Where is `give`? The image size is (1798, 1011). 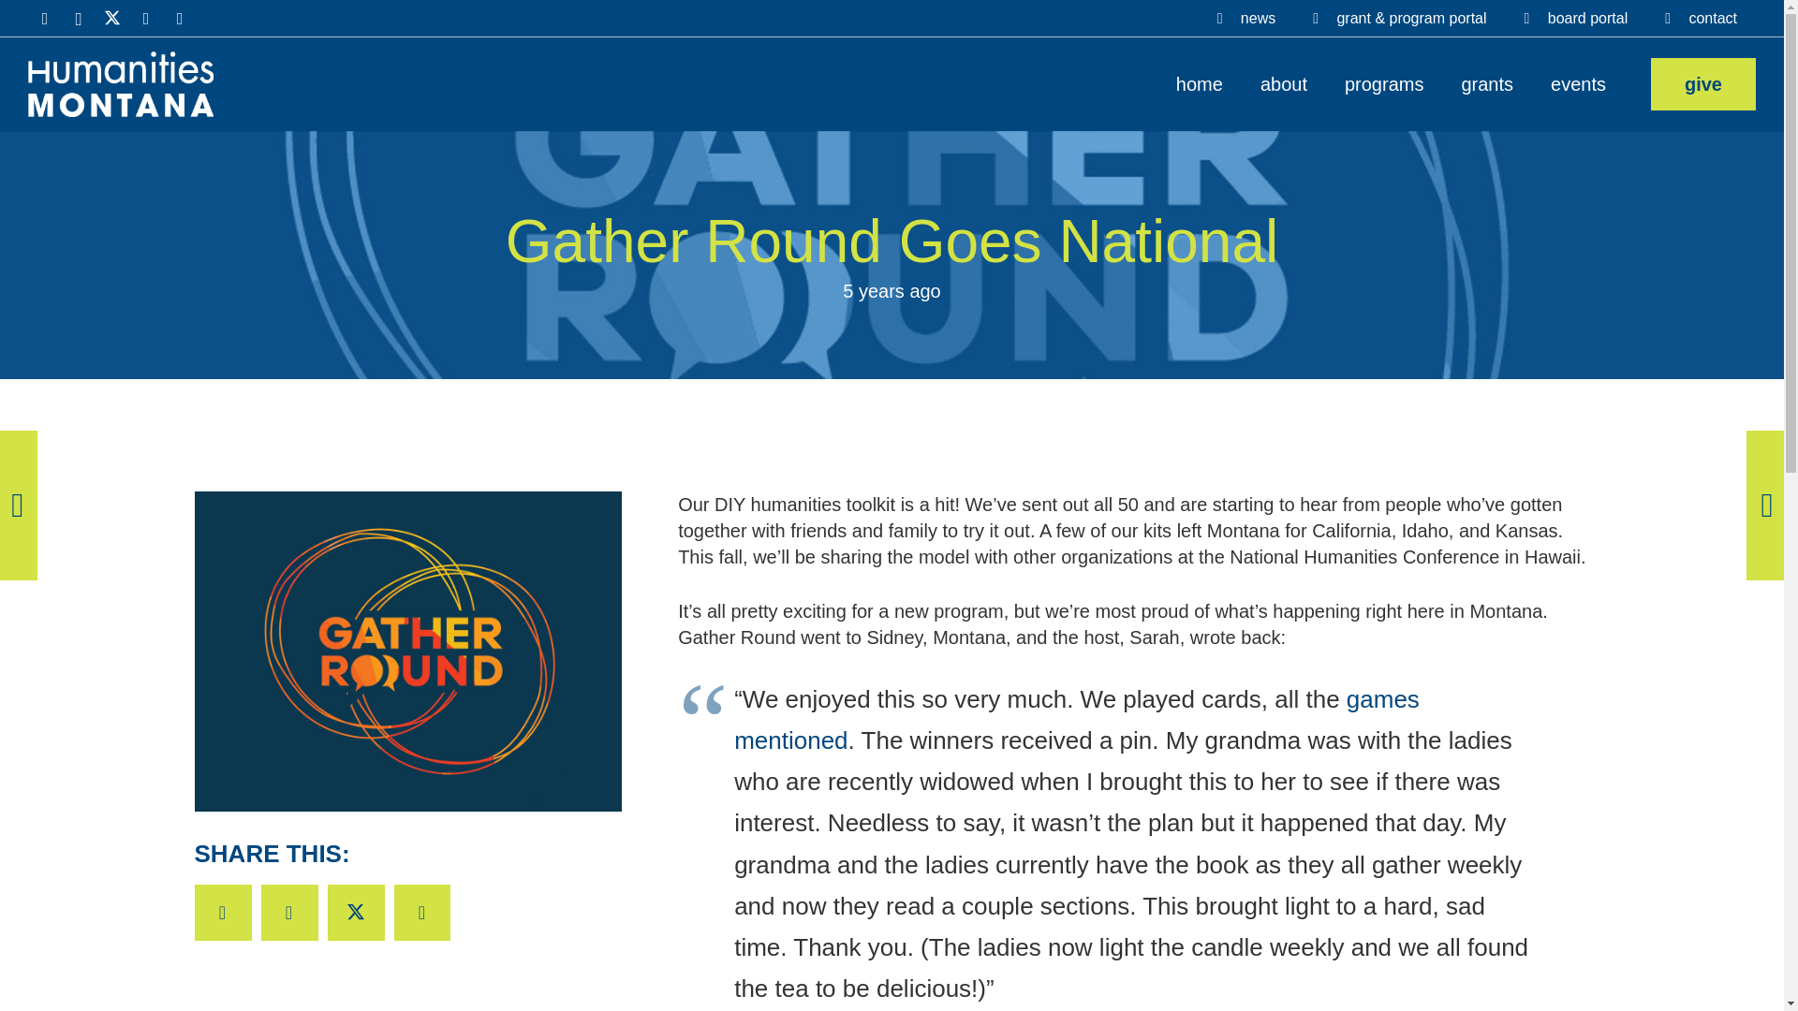 give is located at coordinates (1702, 83).